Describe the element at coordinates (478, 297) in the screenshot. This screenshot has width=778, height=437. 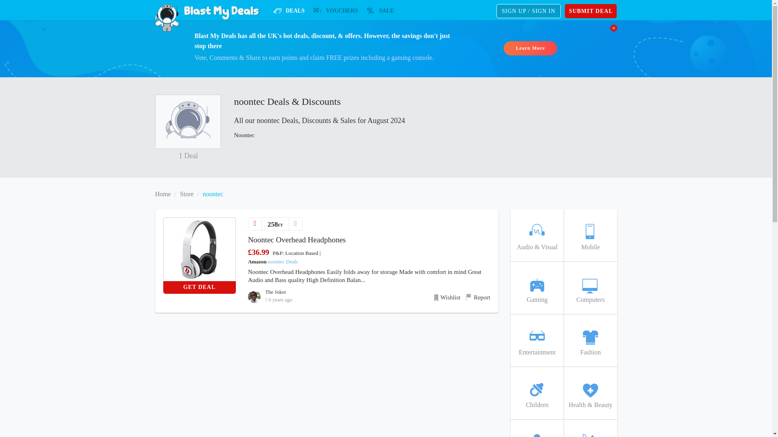
I see `Report` at that location.